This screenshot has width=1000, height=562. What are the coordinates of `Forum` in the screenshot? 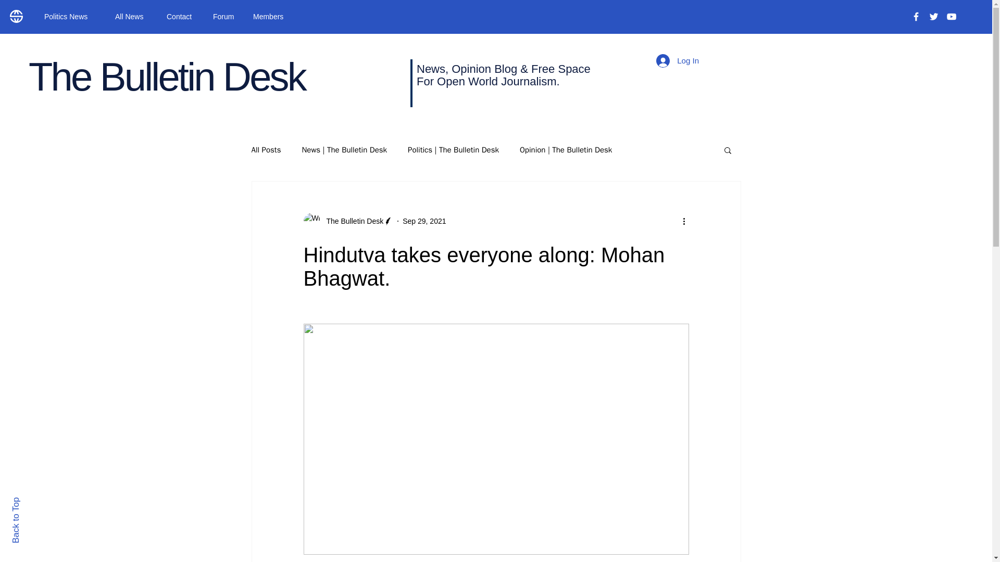 It's located at (225, 17).